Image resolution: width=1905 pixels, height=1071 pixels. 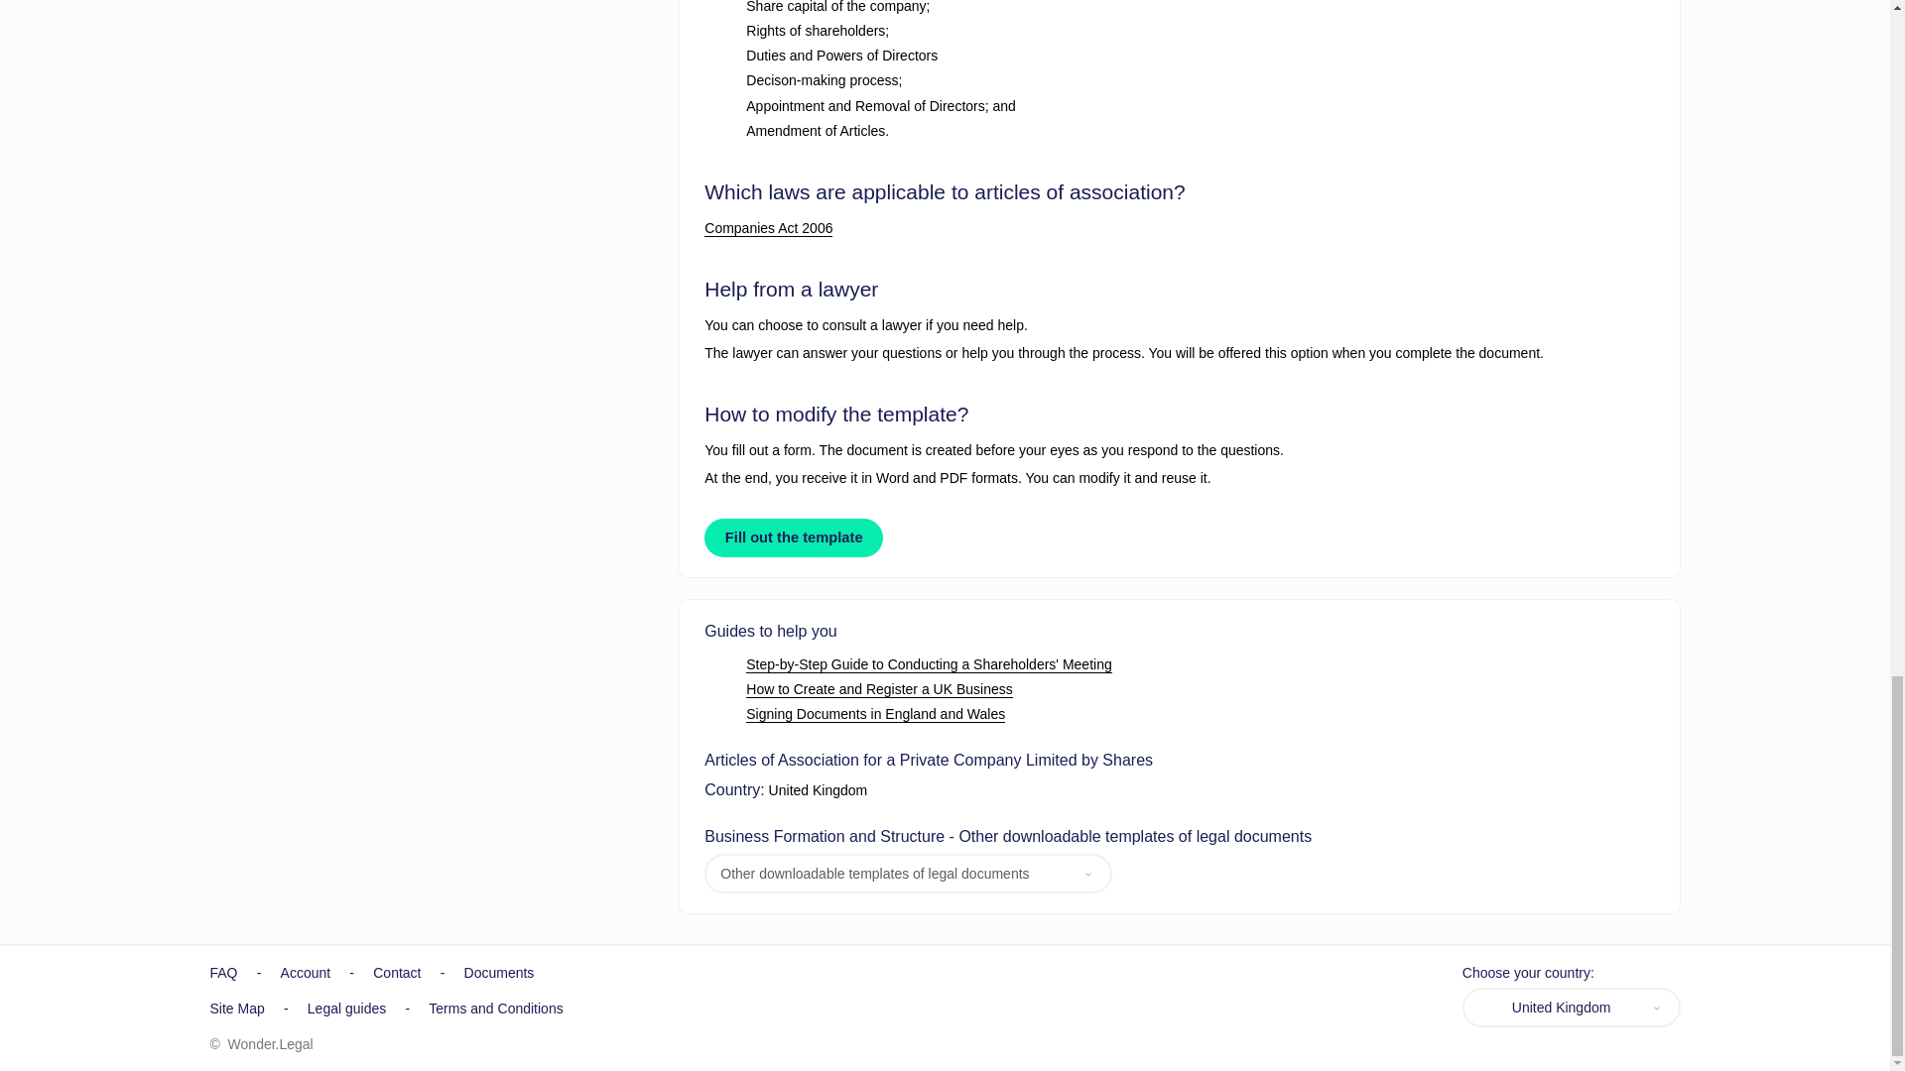 I want to click on Account, so click(x=306, y=973).